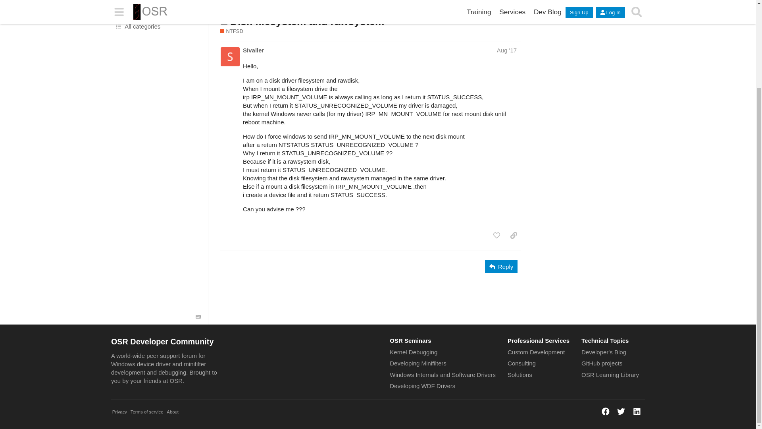 This screenshot has width=762, height=429. What do you see at coordinates (158, 14) in the screenshot?
I see `WINDBG` at bounding box center [158, 14].